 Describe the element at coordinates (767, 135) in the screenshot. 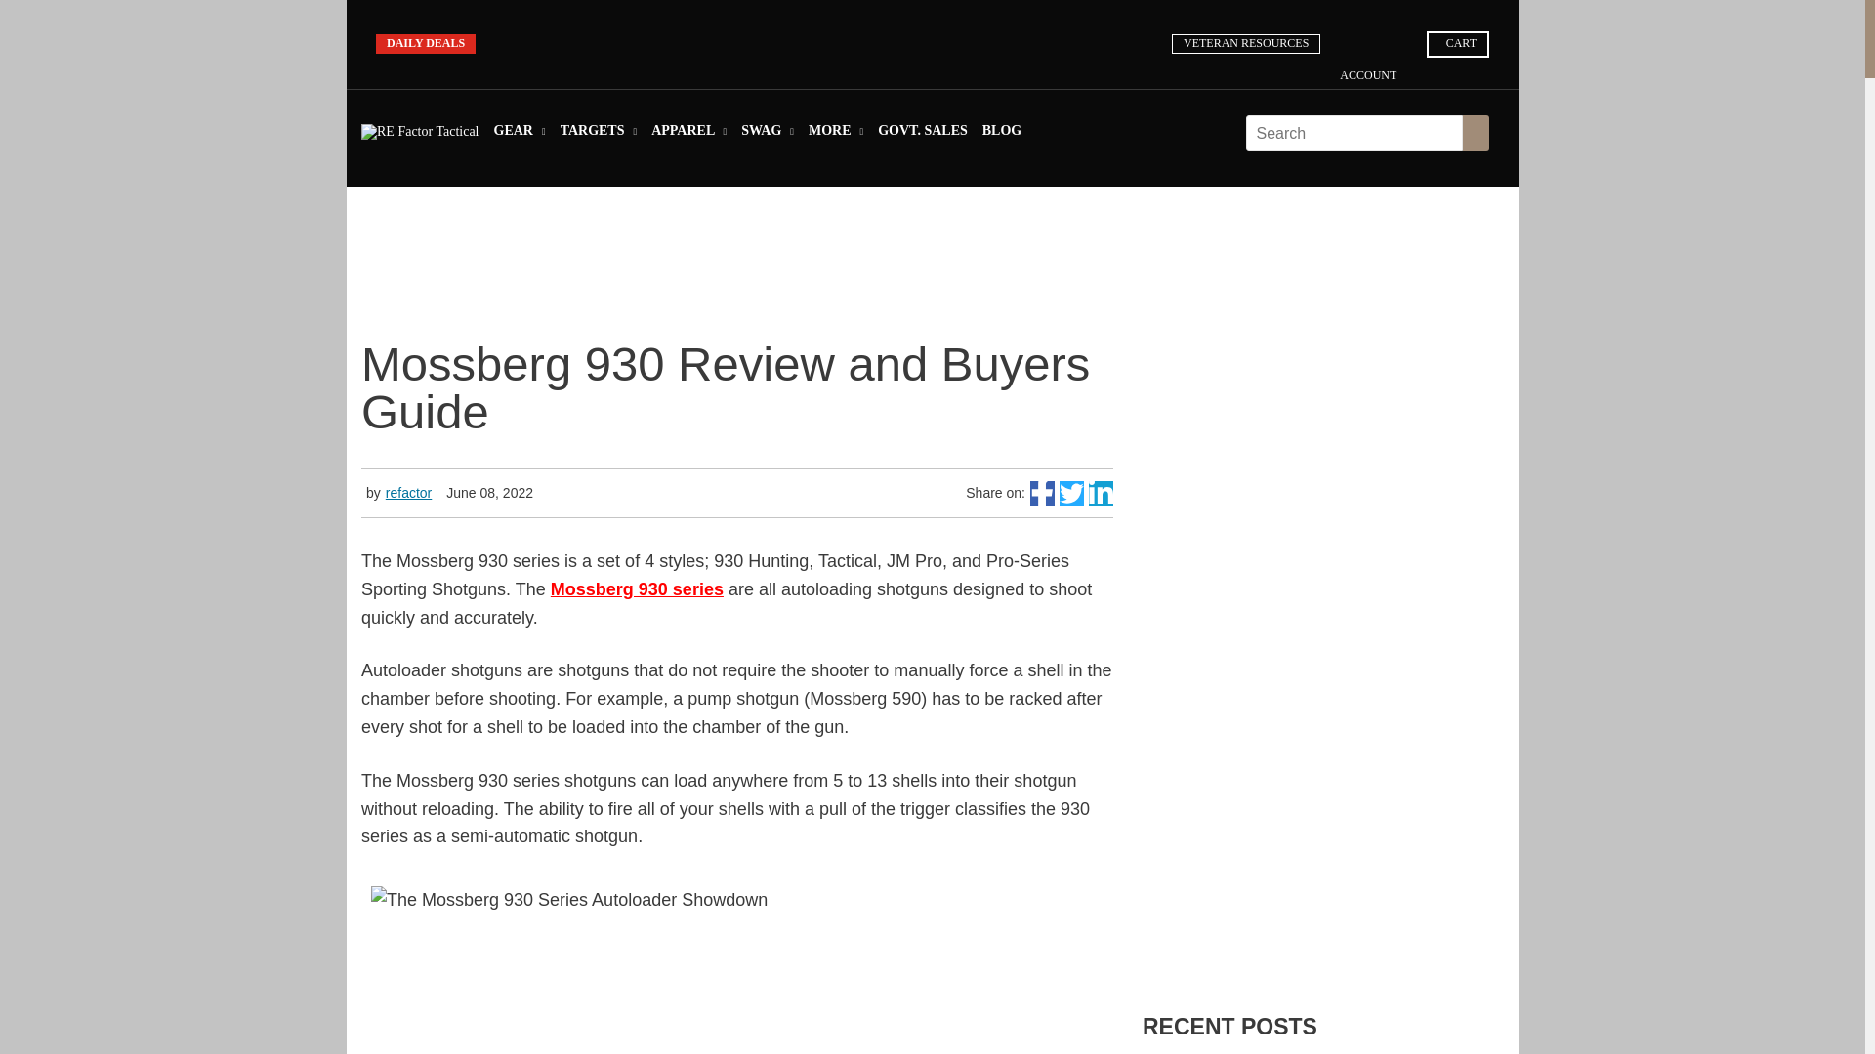

I see `SWAG` at that location.